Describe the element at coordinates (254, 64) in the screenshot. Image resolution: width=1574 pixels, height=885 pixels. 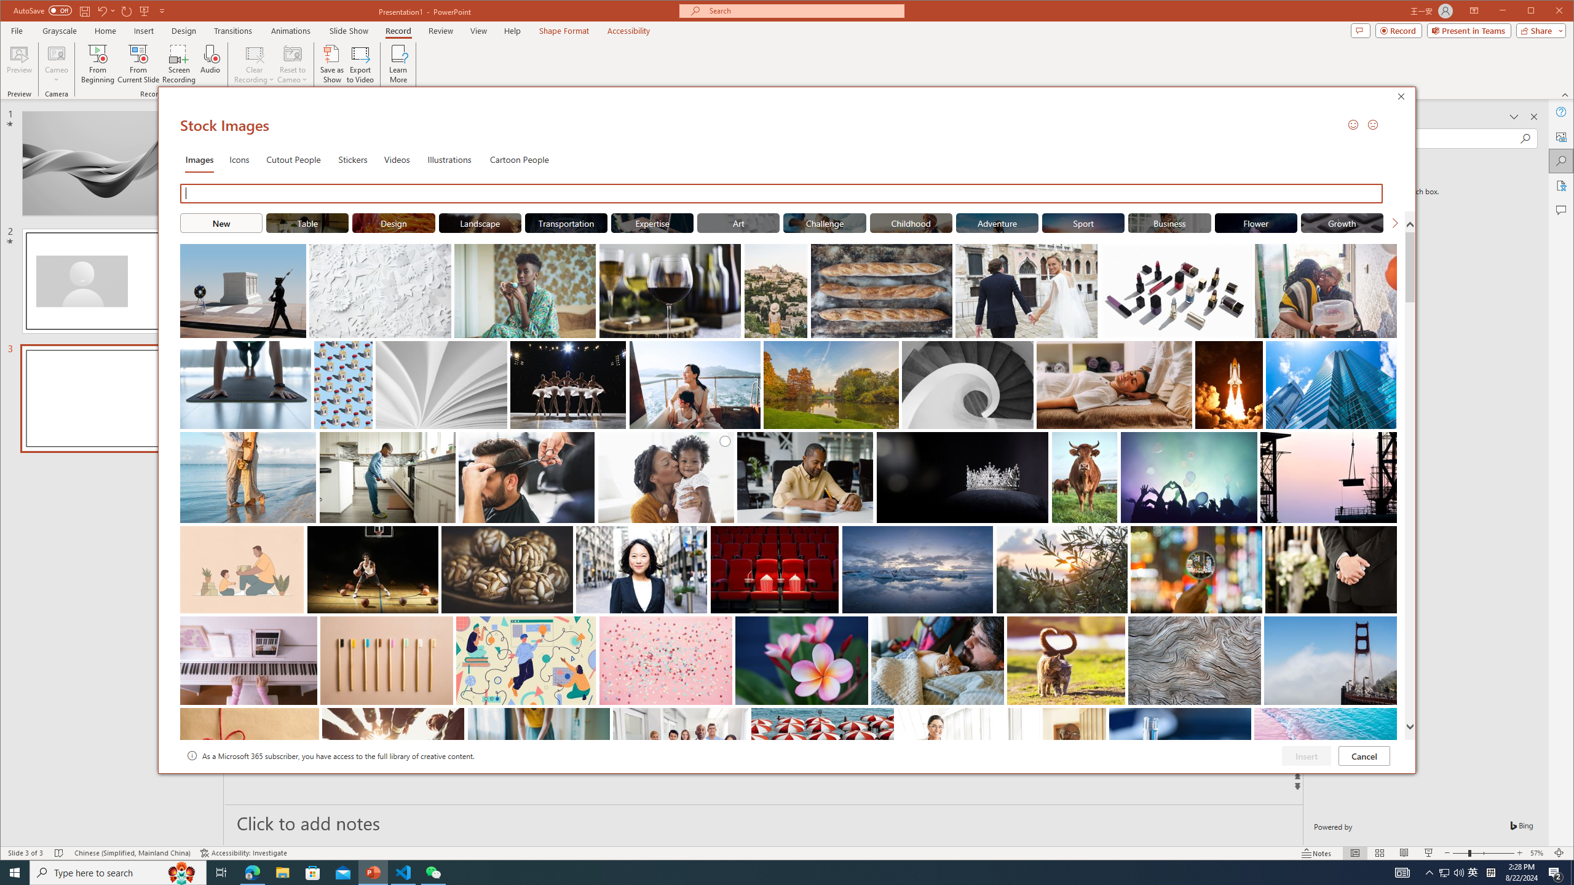
I see `Clear Recording` at that location.